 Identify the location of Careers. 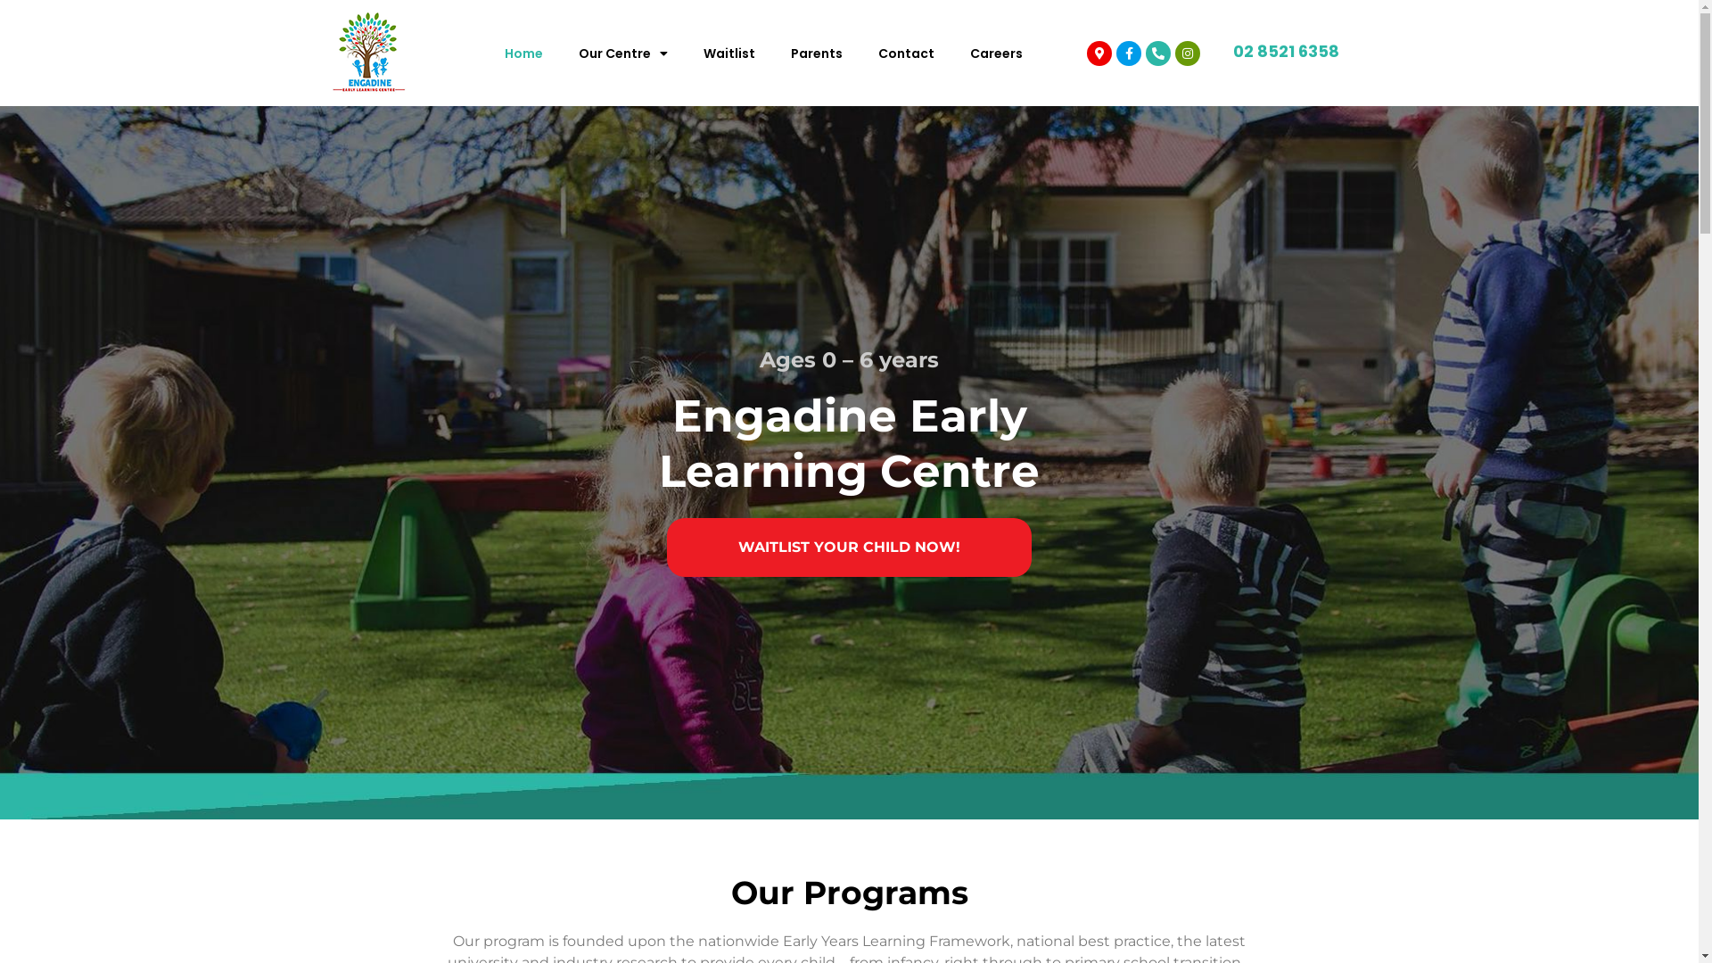
(997, 53).